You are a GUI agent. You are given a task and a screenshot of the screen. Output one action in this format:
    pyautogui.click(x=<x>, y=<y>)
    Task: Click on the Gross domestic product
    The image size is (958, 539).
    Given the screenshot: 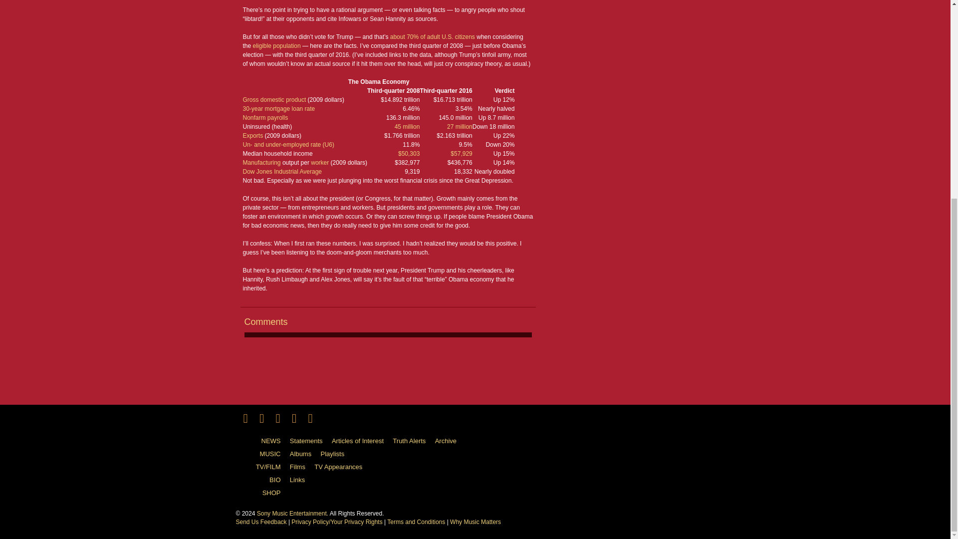 What is the action you would take?
    pyautogui.click(x=273, y=100)
    